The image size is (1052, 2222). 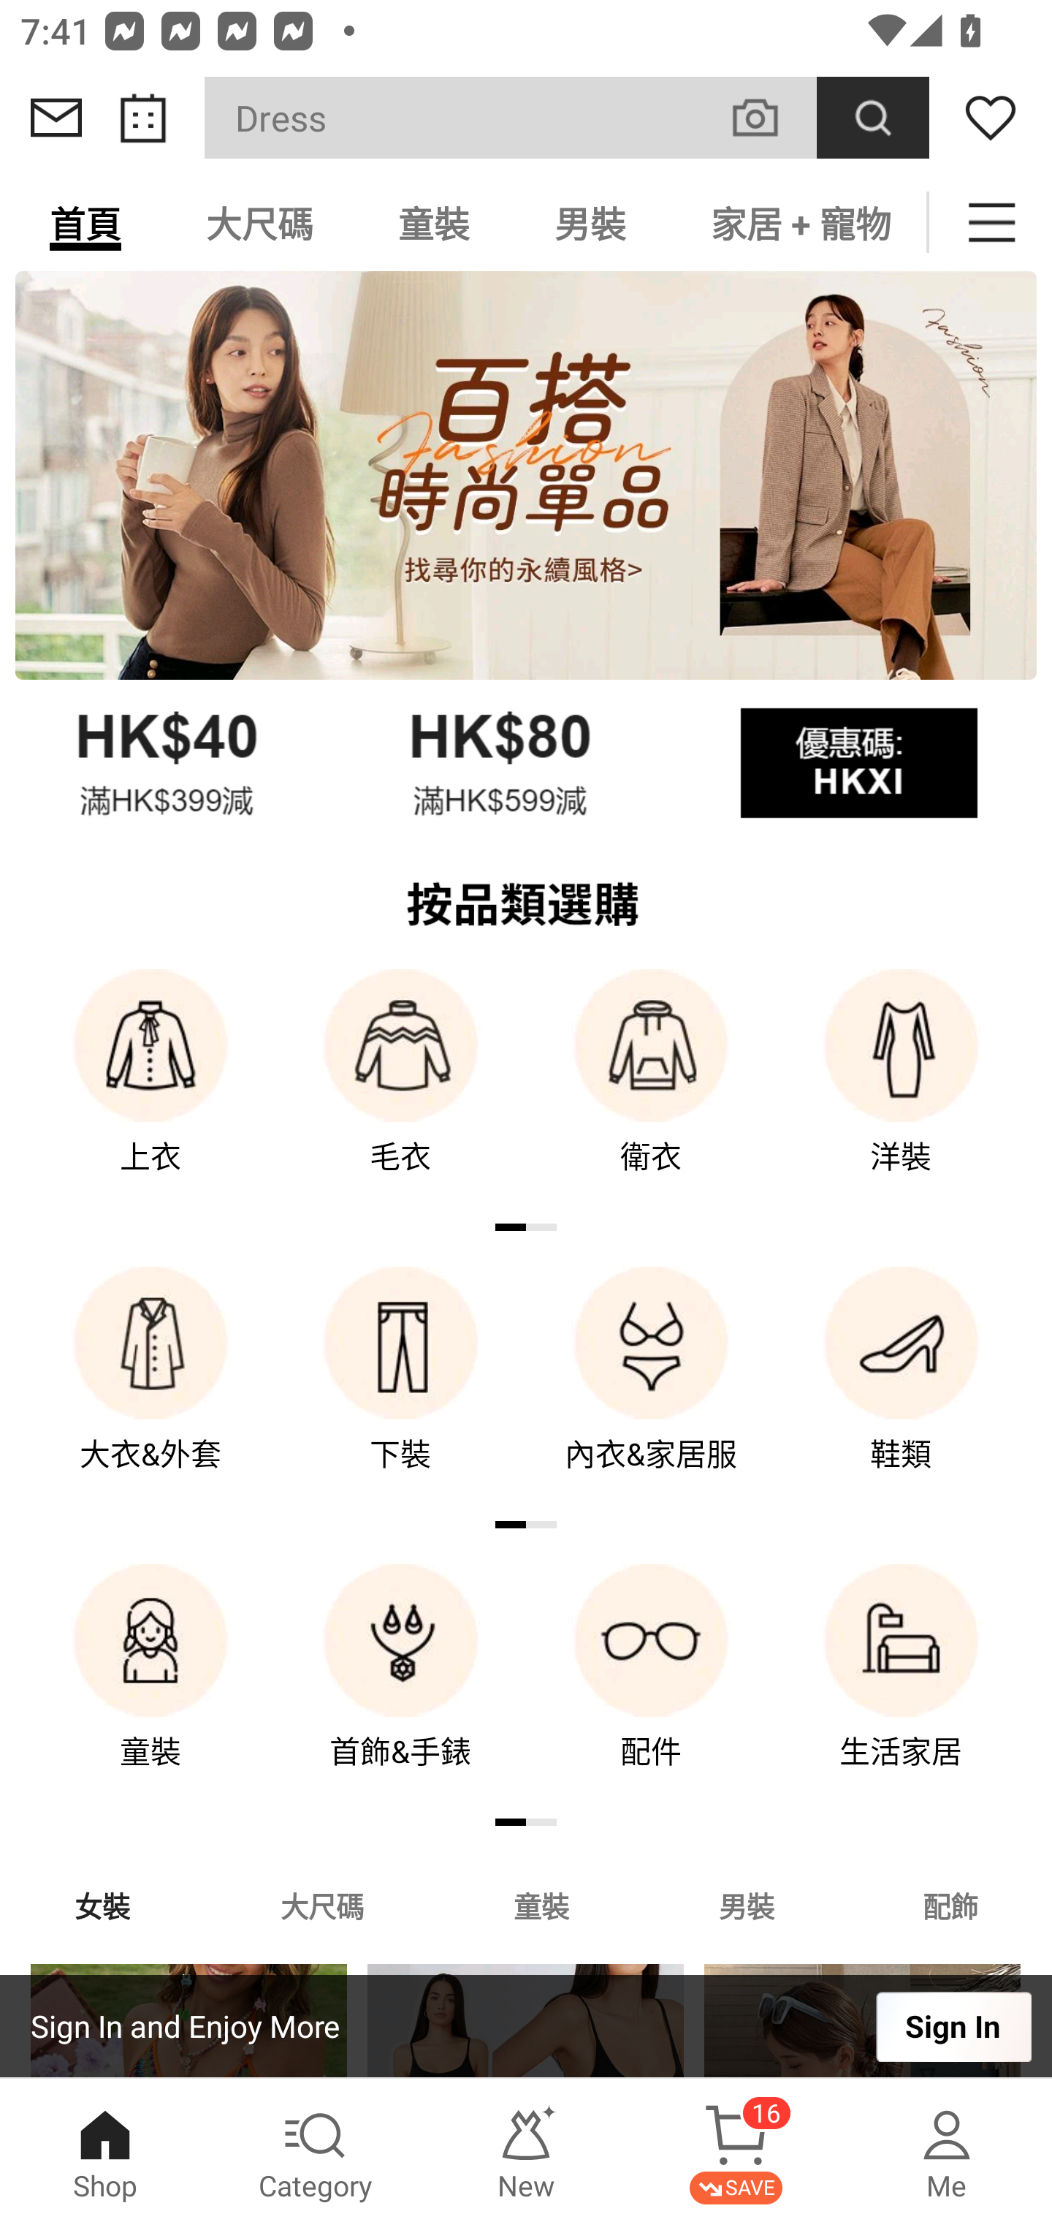 What do you see at coordinates (321, 1905) in the screenshot?
I see `大尺碼` at bounding box center [321, 1905].